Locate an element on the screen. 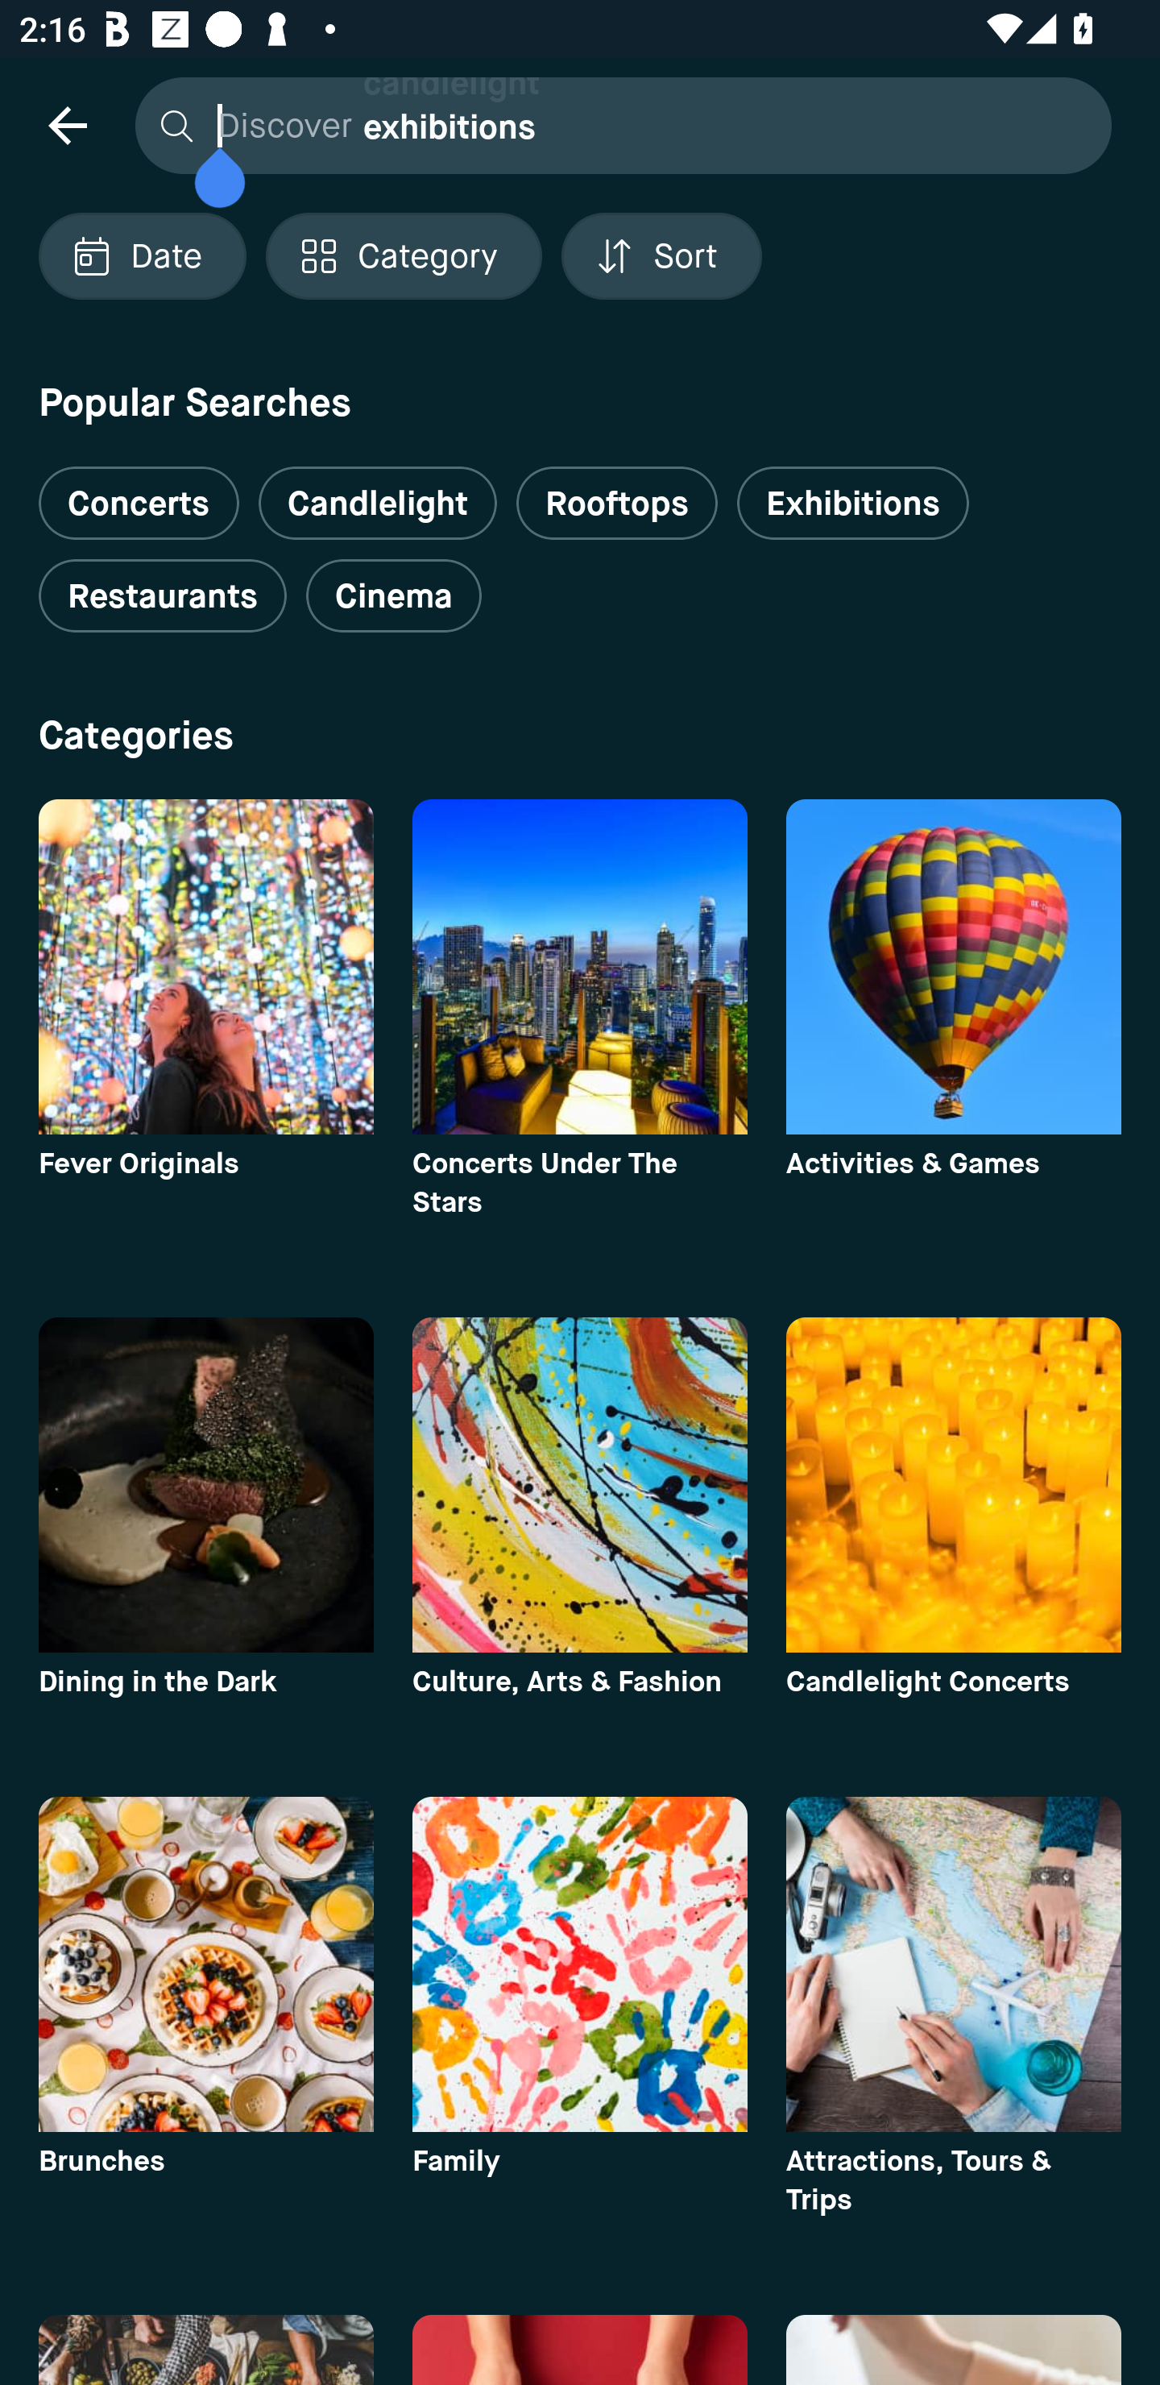 The height and width of the screenshot is (2385, 1160). Cinema is located at coordinates (393, 596).